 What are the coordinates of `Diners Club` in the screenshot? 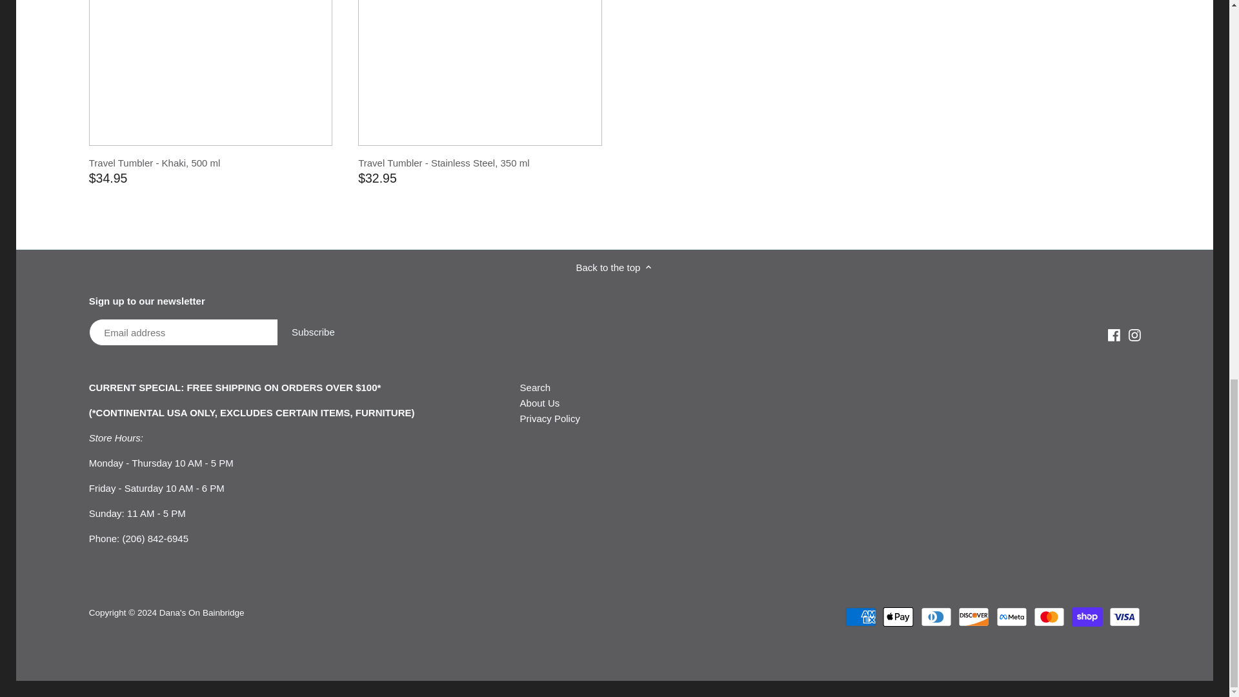 It's located at (936, 616).